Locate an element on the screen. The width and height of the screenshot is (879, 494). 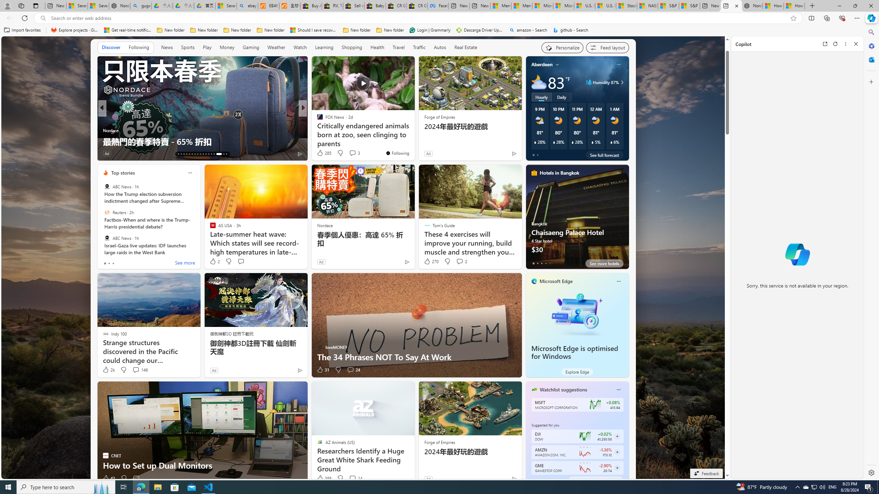
Address and search bar is located at coordinates (418, 18).